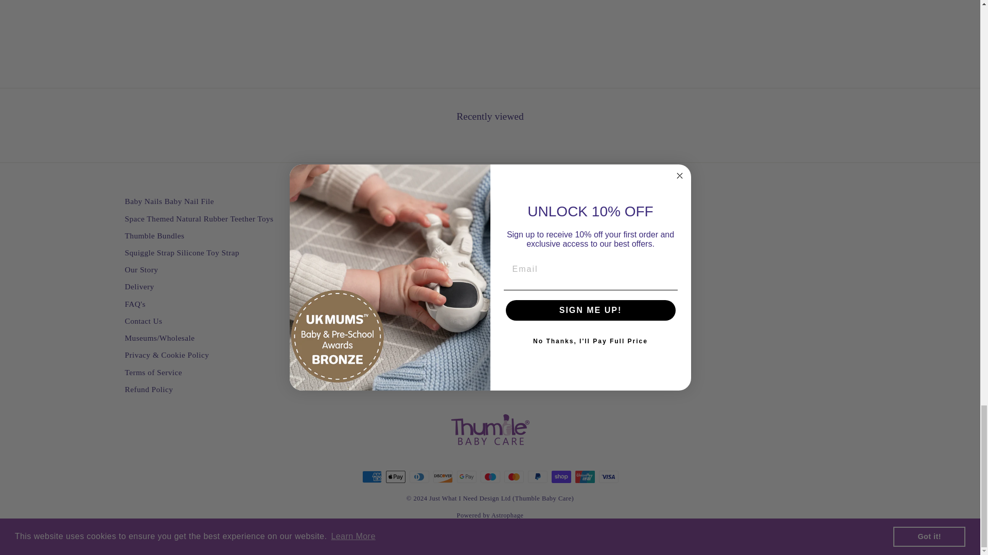 The image size is (988, 555). I want to click on Maestro, so click(490, 476).